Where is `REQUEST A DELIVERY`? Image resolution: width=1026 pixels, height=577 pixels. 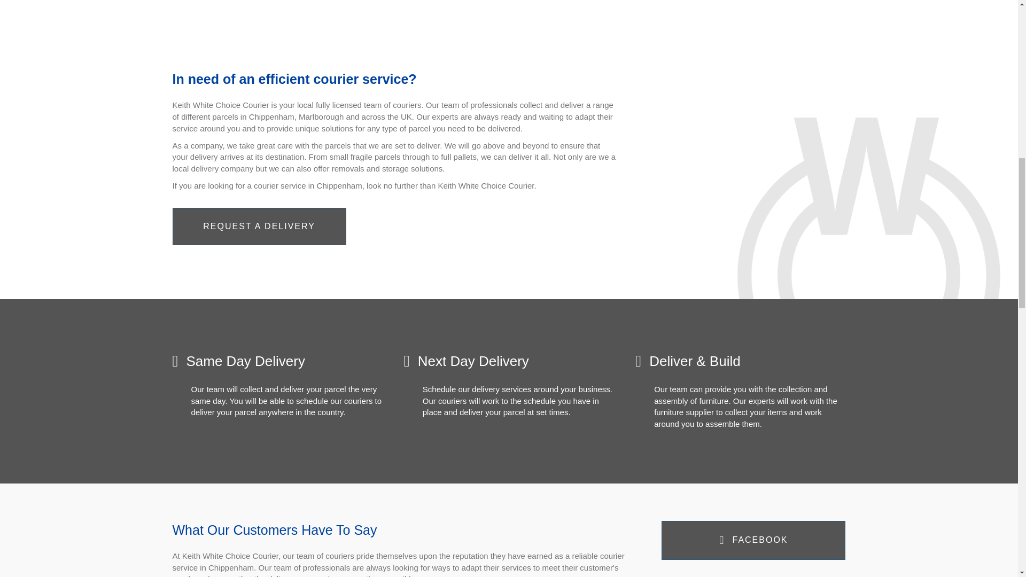 REQUEST A DELIVERY is located at coordinates (259, 227).